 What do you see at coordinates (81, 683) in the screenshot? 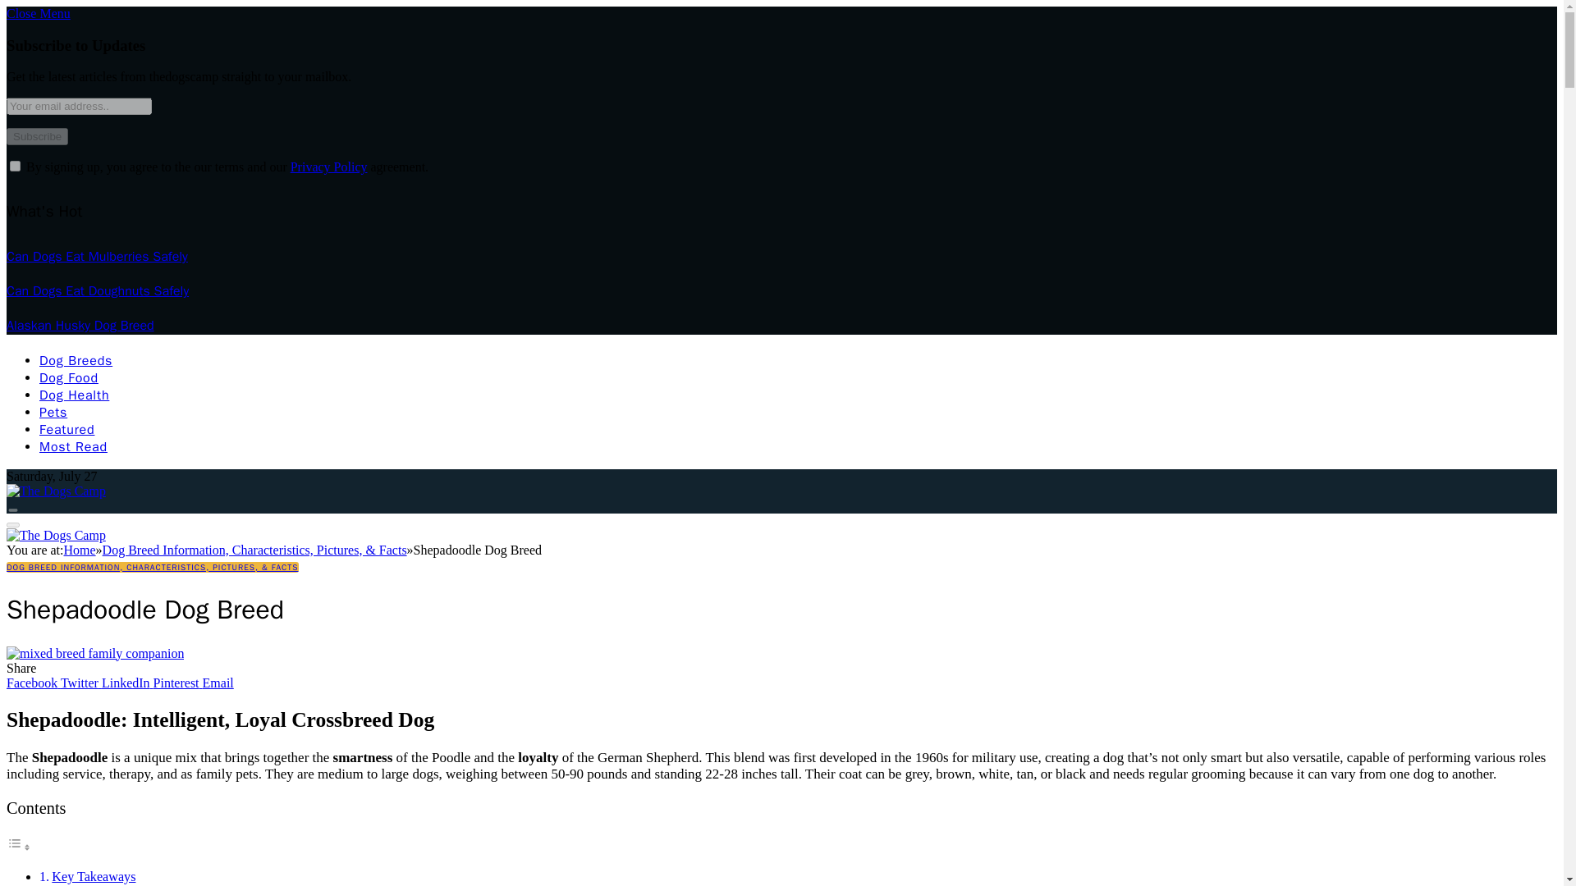
I see `Twitter` at bounding box center [81, 683].